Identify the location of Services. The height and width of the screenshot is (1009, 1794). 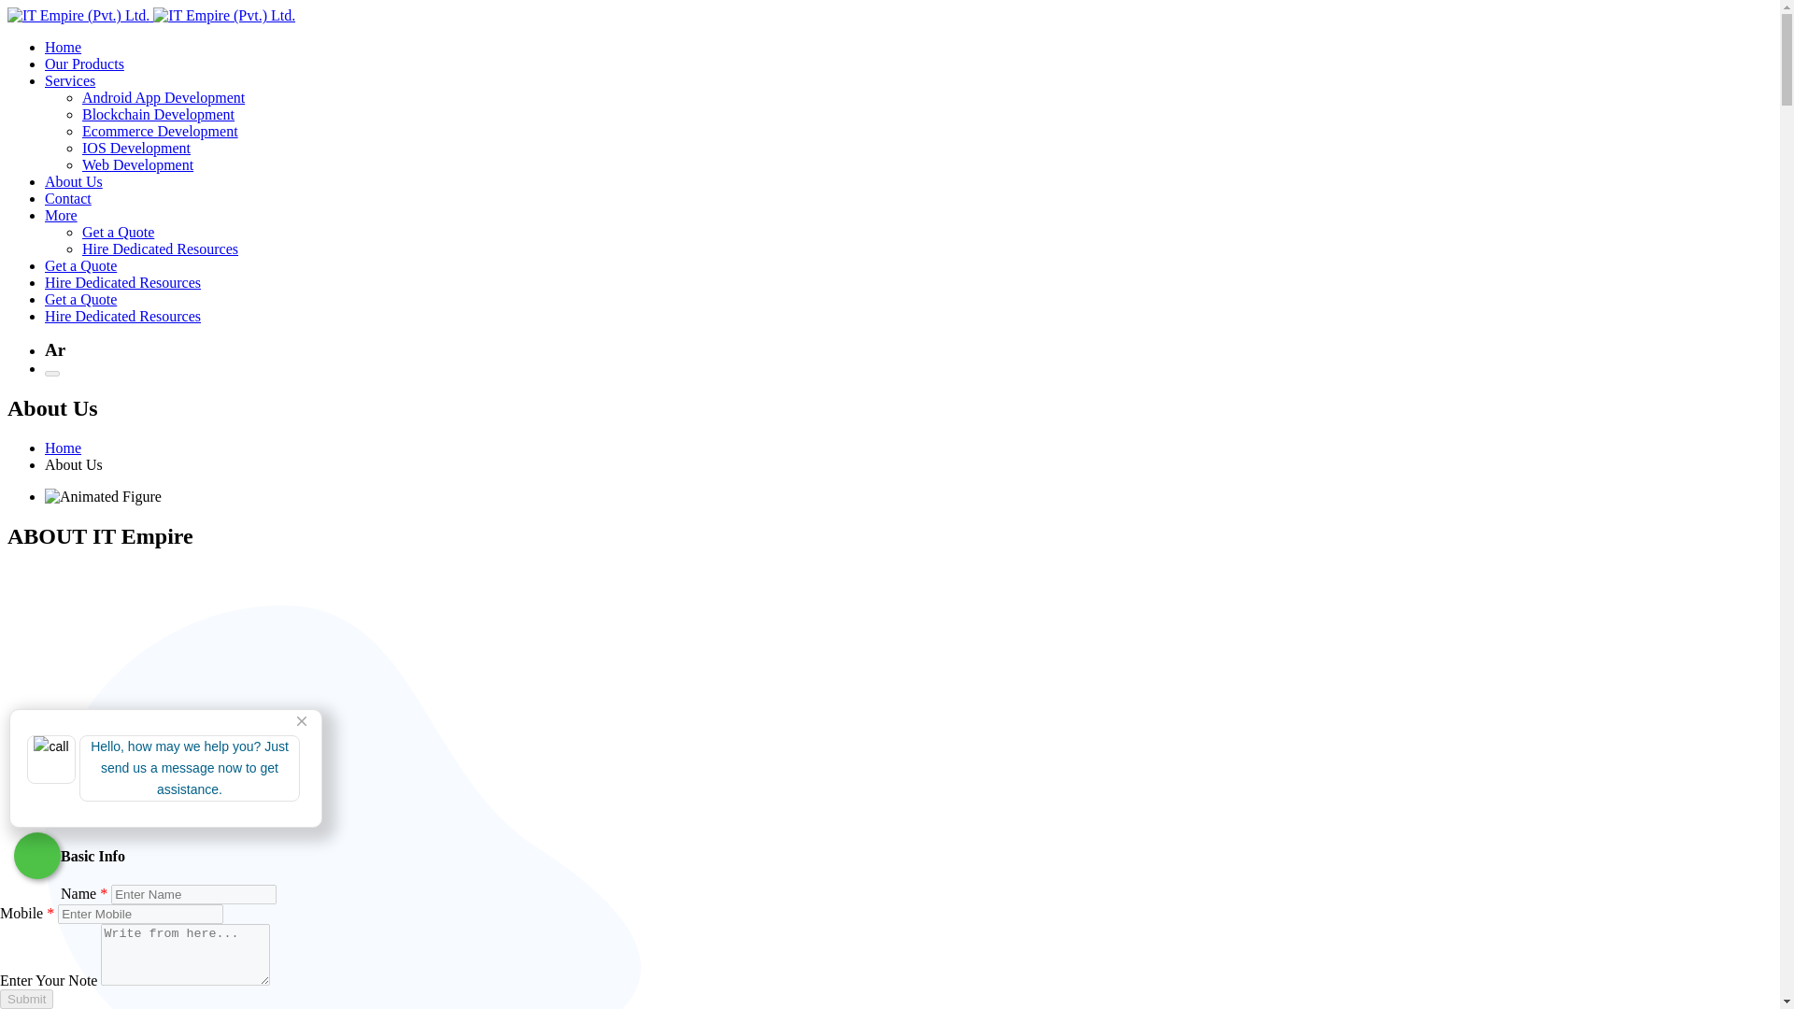
(69, 80).